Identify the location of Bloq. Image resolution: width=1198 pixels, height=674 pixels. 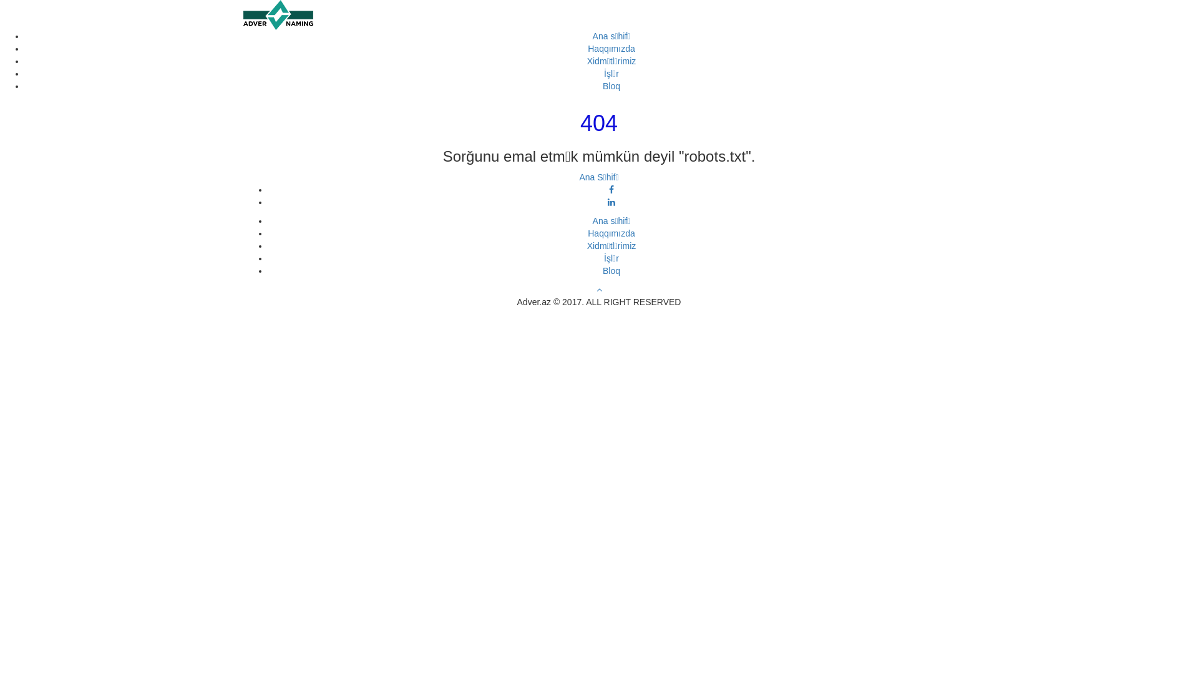
(611, 271).